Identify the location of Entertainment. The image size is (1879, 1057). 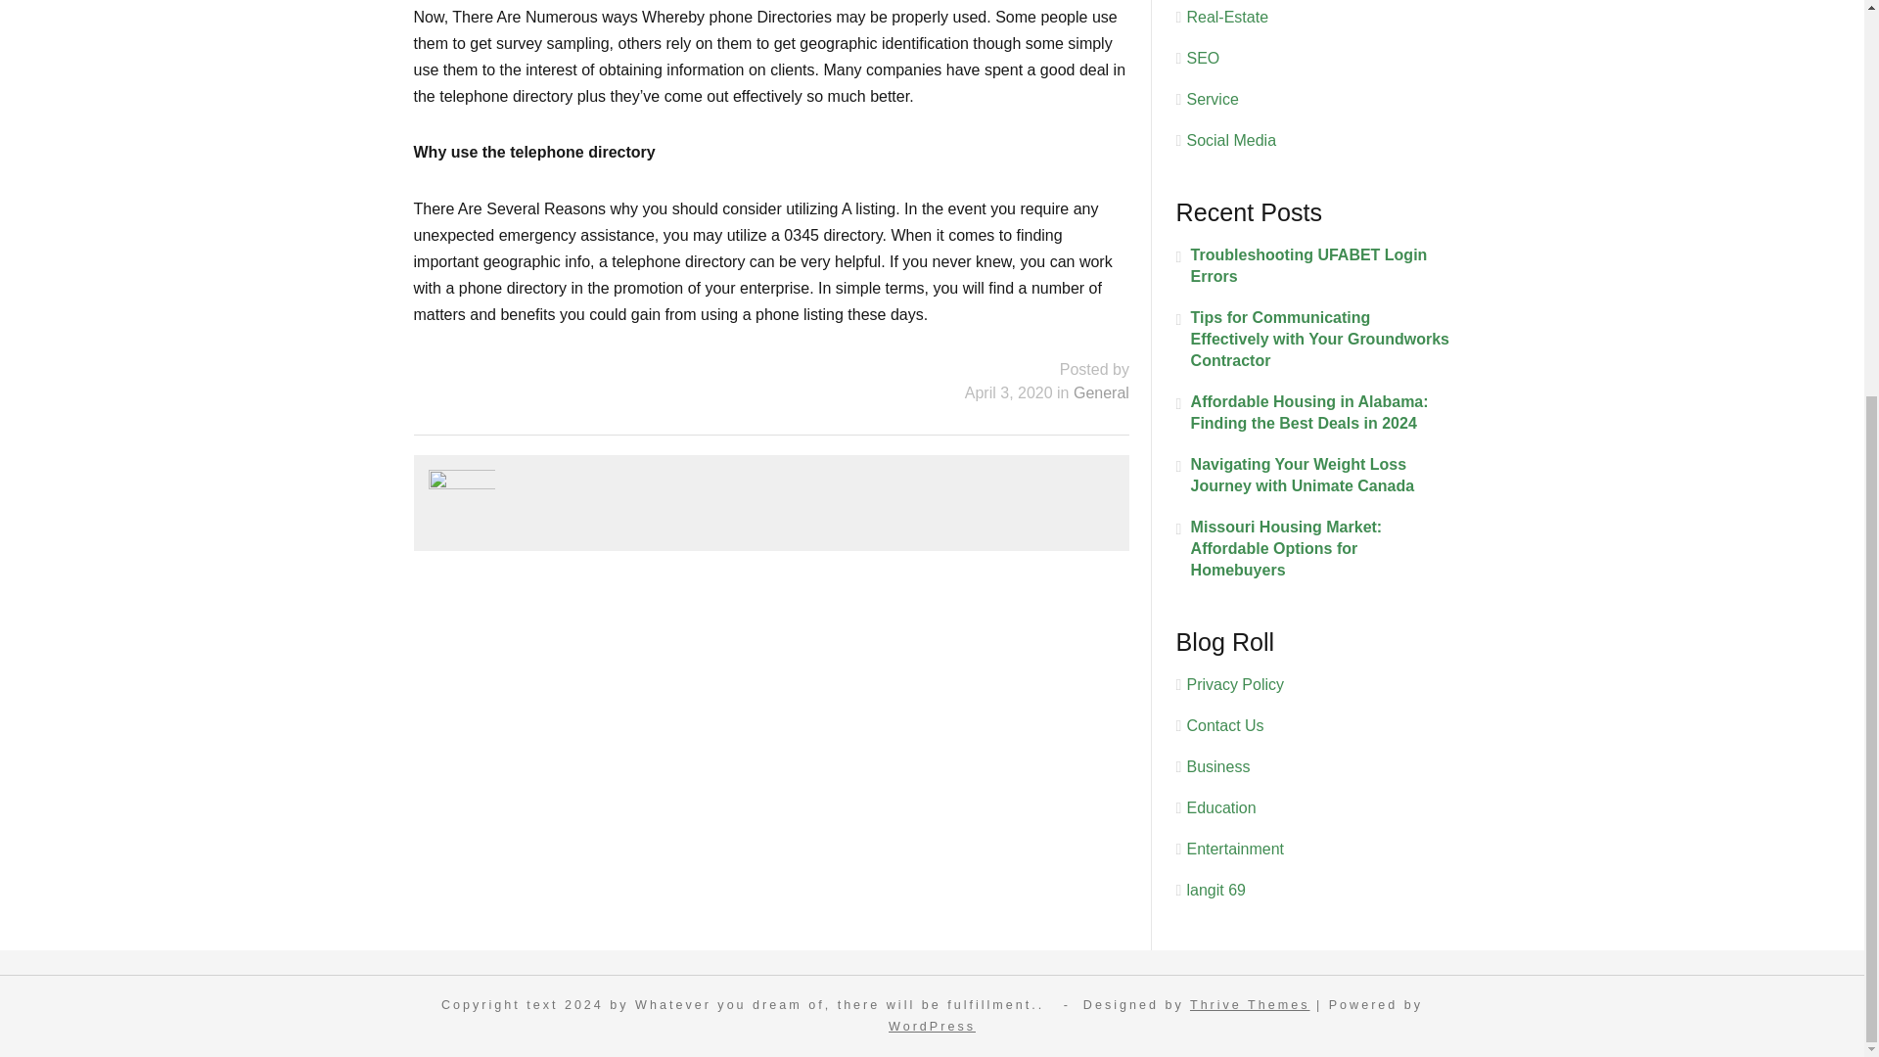
(1234, 848).